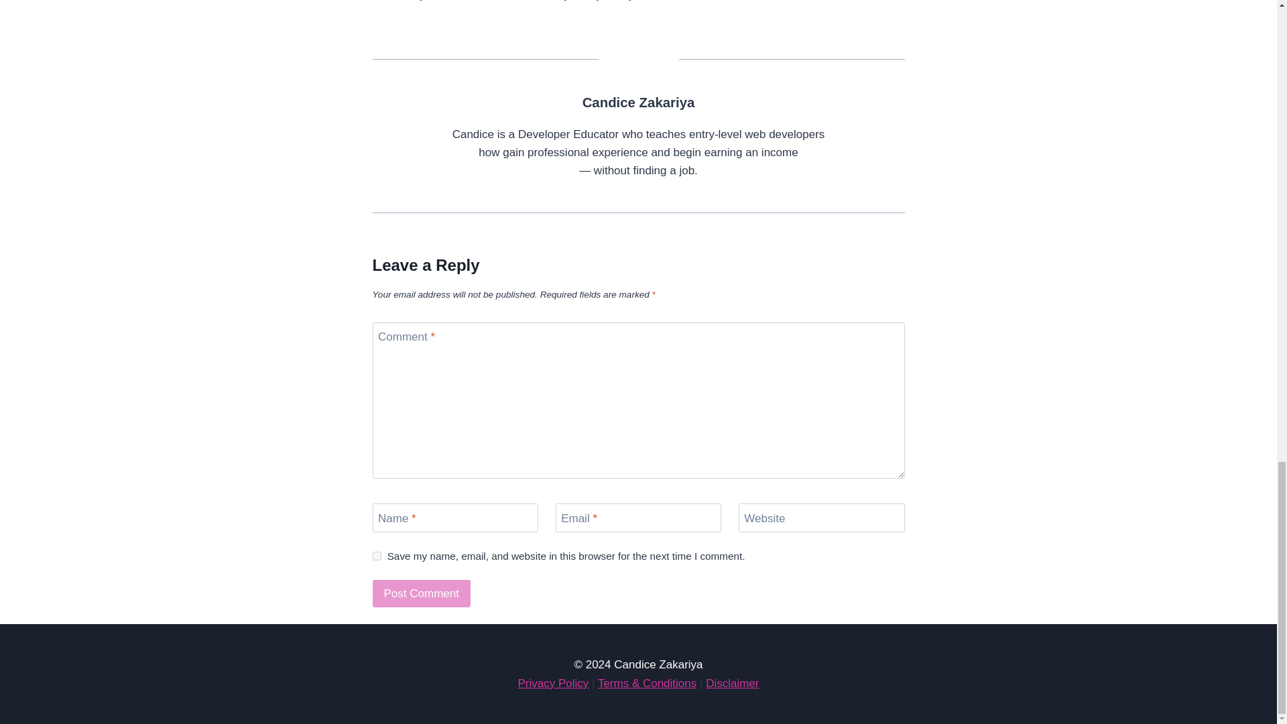 This screenshot has width=1287, height=724. What do you see at coordinates (552, 683) in the screenshot?
I see `Privacy Policy` at bounding box center [552, 683].